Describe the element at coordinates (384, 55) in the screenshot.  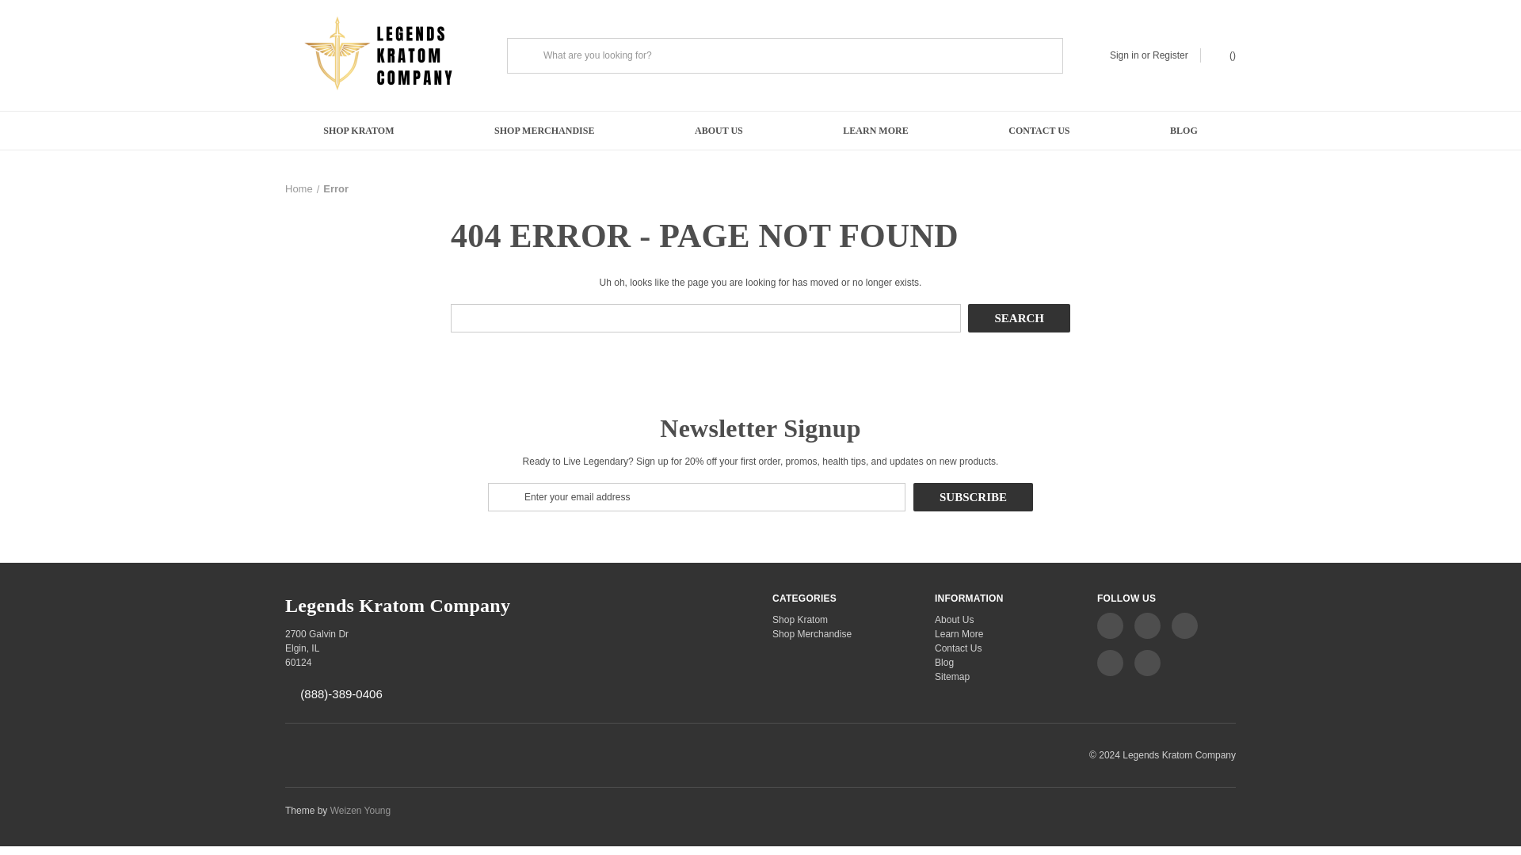
I see `Legends Kratom Company` at that location.